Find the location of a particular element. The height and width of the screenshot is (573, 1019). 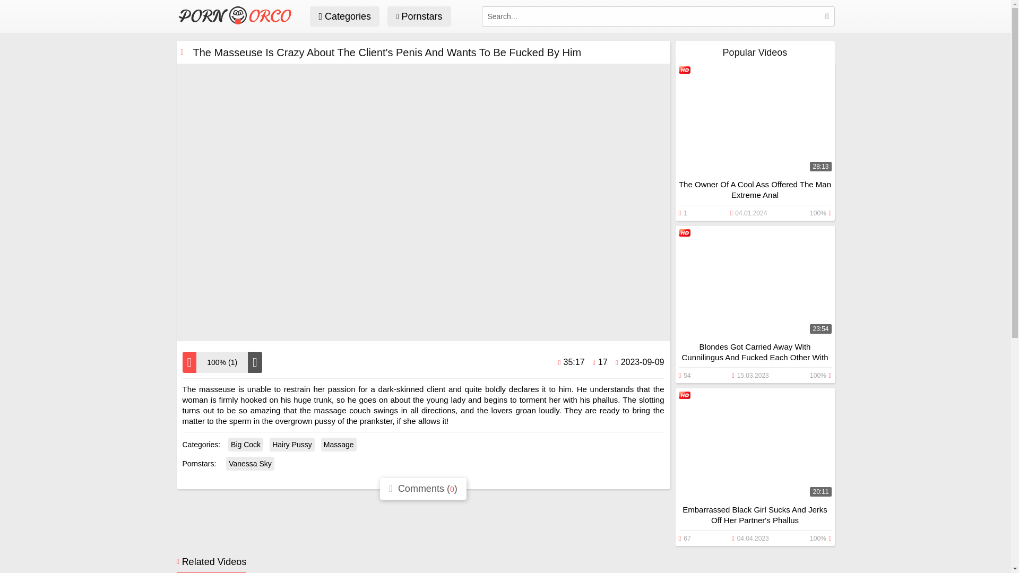

Pornorco is located at coordinates (238, 21).